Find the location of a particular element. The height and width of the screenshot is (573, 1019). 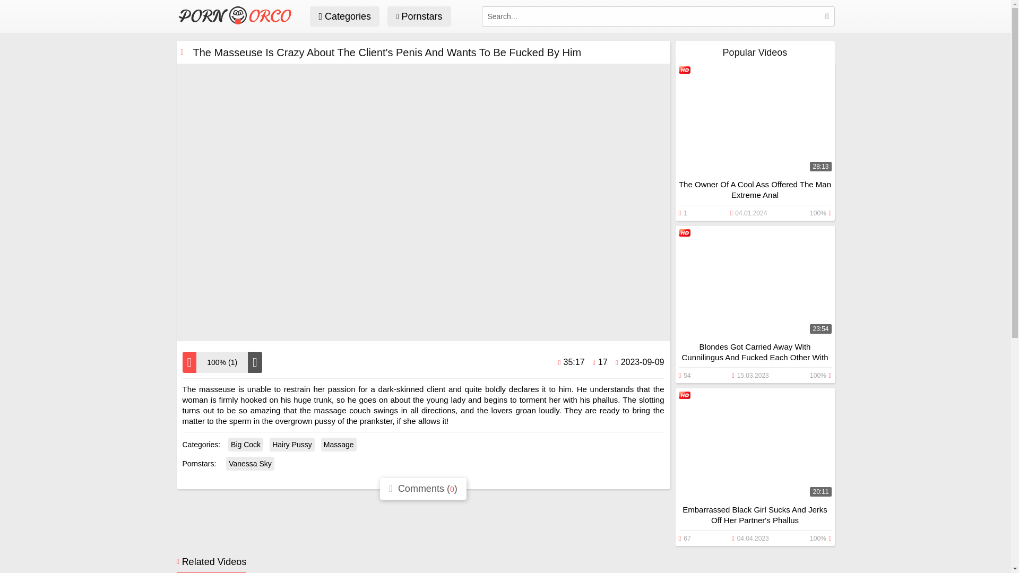

Pornorco is located at coordinates (238, 21).